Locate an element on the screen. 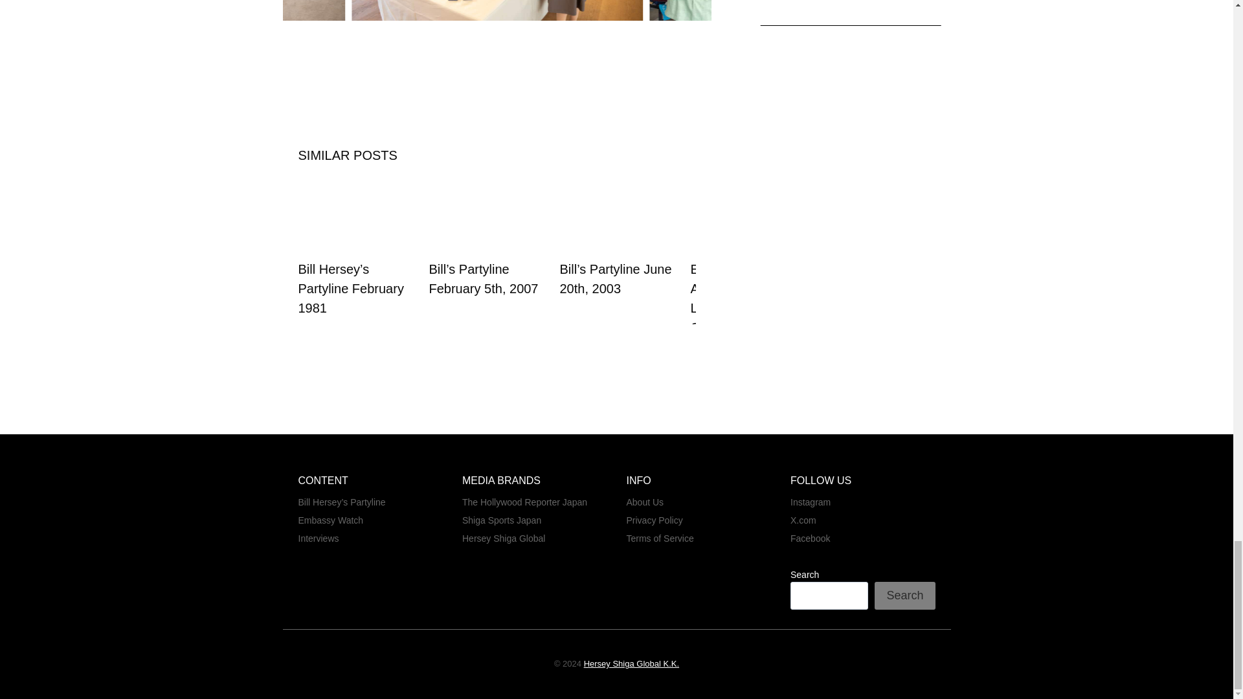 The height and width of the screenshot is (699, 1243). Estonian Ambassador to Leave Post With Great Achievements is located at coordinates (748, 298).